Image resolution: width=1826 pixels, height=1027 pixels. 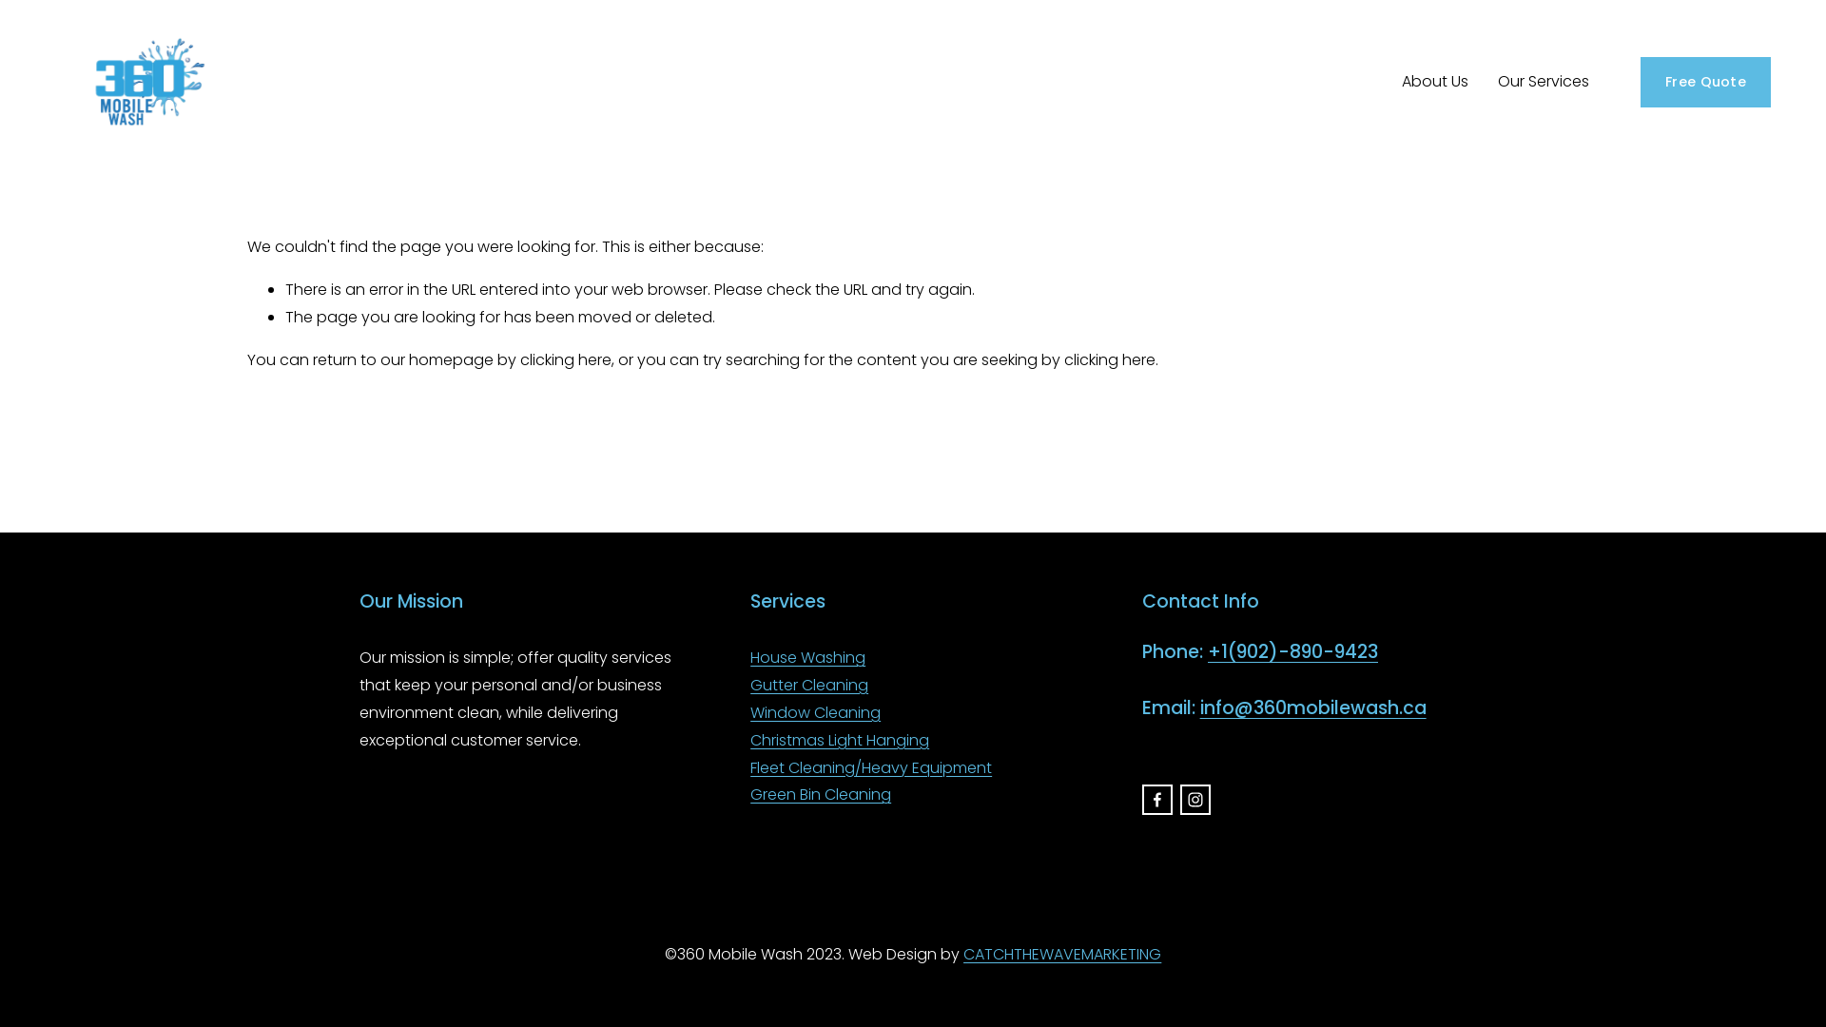 What do you see at coordinates (840, 742) in the screenshot?
I see `Christmas Light Hanging` at bounding box center [840, 742].